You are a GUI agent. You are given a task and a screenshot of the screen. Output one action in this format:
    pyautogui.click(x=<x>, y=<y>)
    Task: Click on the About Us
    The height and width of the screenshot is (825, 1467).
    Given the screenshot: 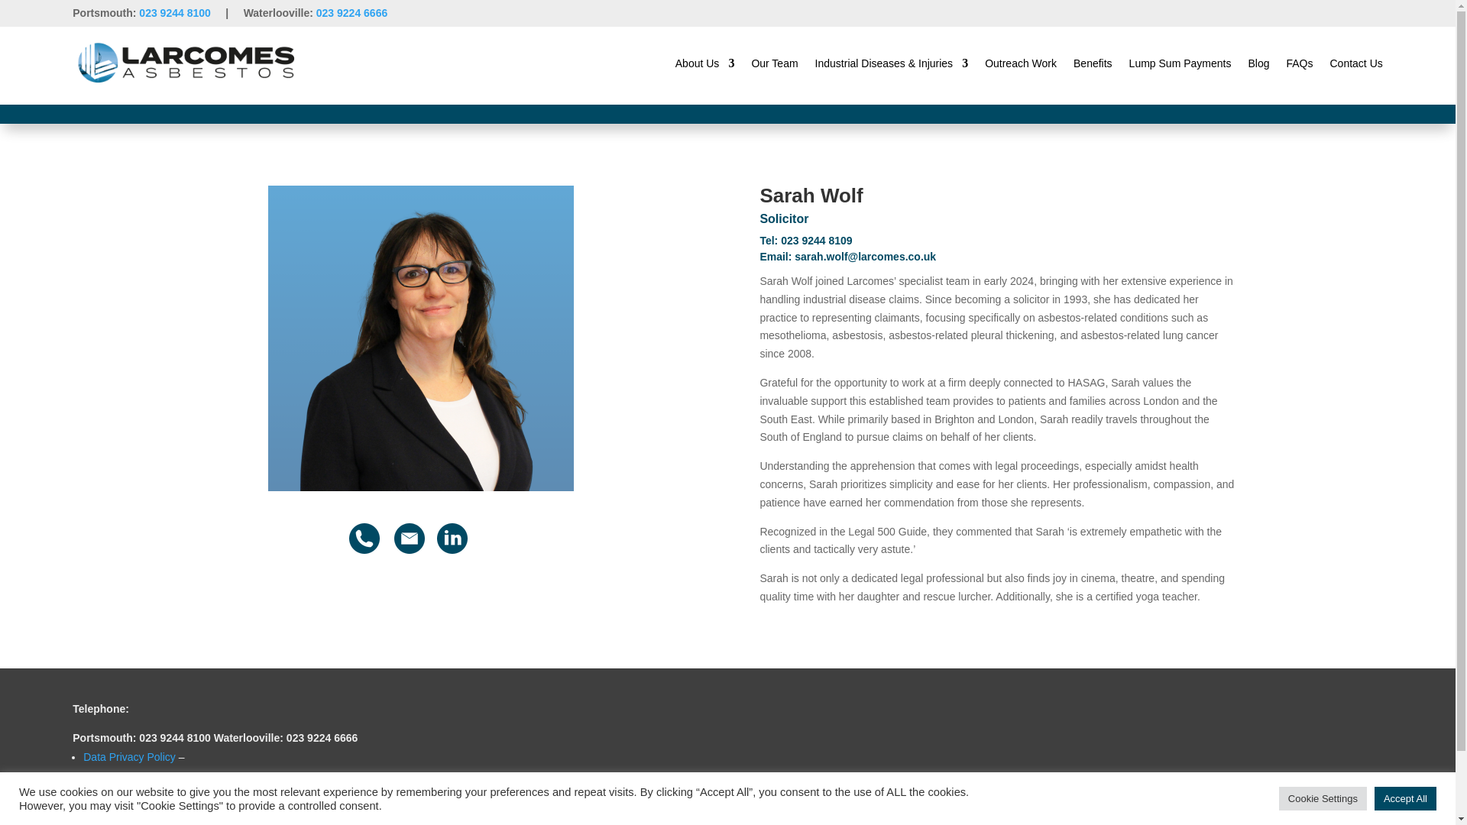 What is the action you would take?
    pyautogui.click(x=704, y=63)
    